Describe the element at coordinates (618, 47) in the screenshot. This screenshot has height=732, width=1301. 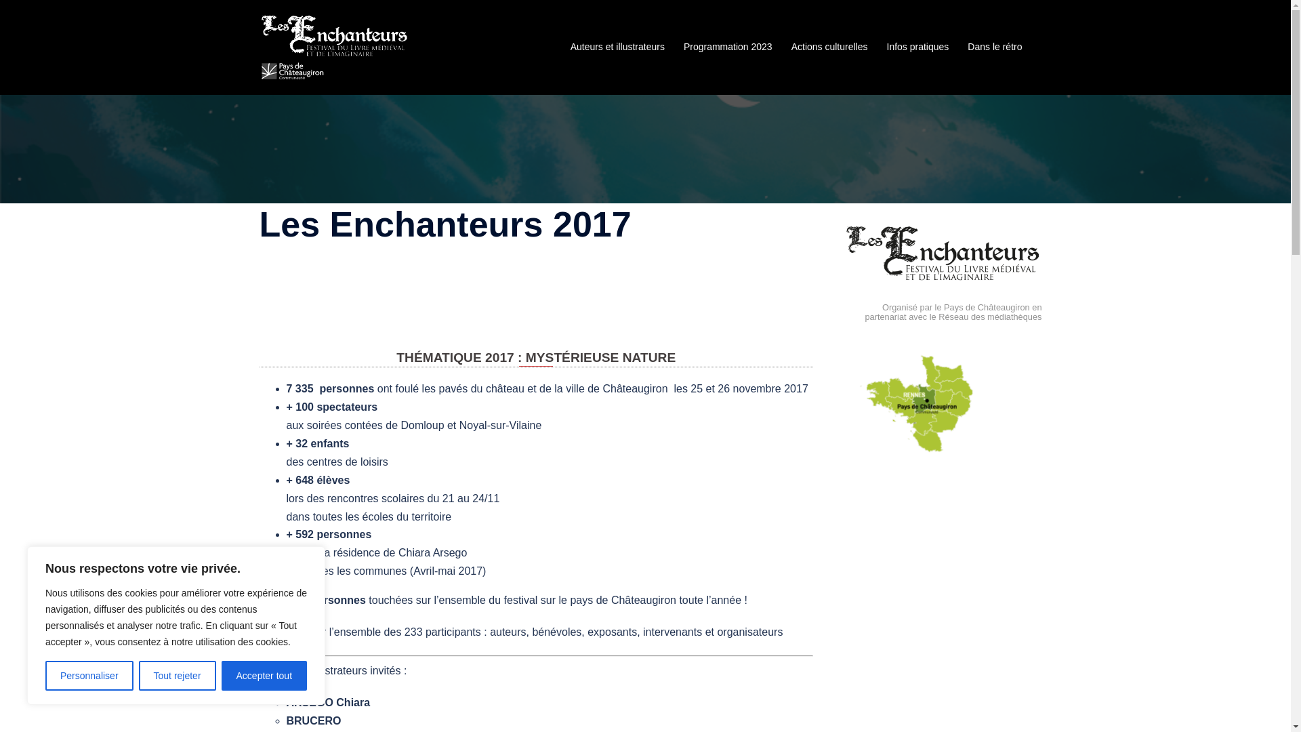
I see `Auteurs et illustrateurs` at that location.